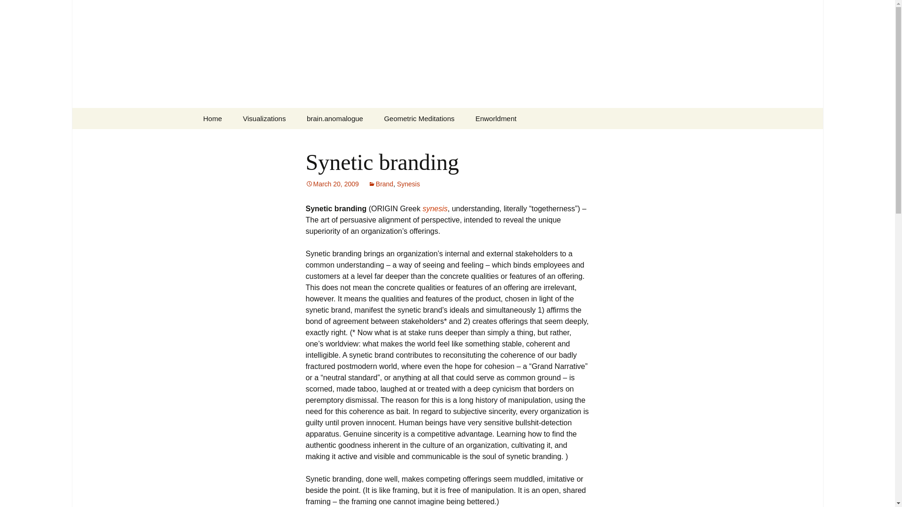  What do you see at coordinates (11, 10) in the screenshot?
I see `Search` at bounding box center [11, 10].